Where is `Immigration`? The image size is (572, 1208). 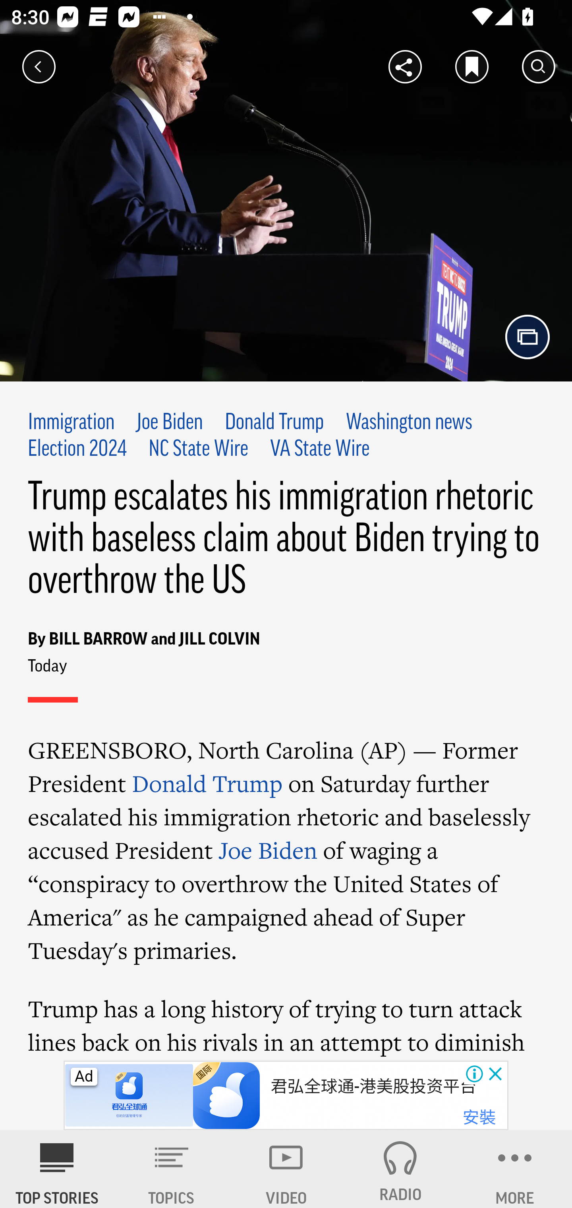 Immigration is located at coordinates (71, 423).